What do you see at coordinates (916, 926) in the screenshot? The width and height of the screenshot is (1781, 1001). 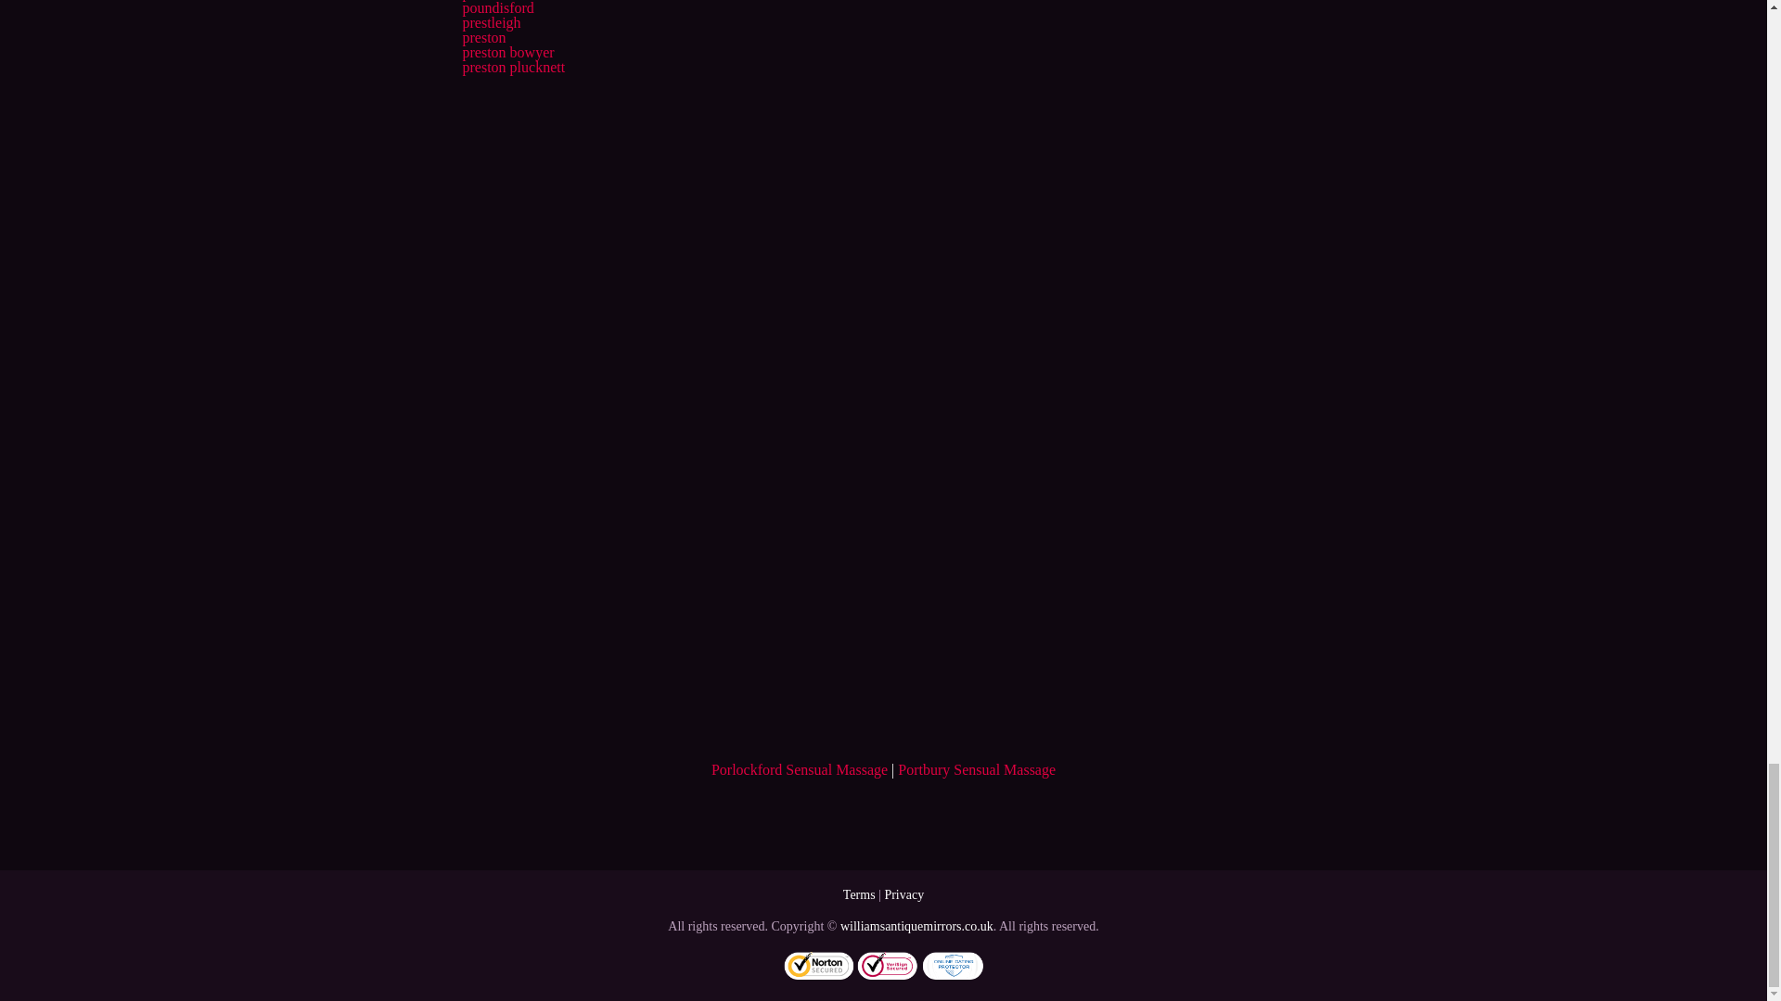 I see `williamsantiquemirrors.co.uk` at bounding box center [916, 926].